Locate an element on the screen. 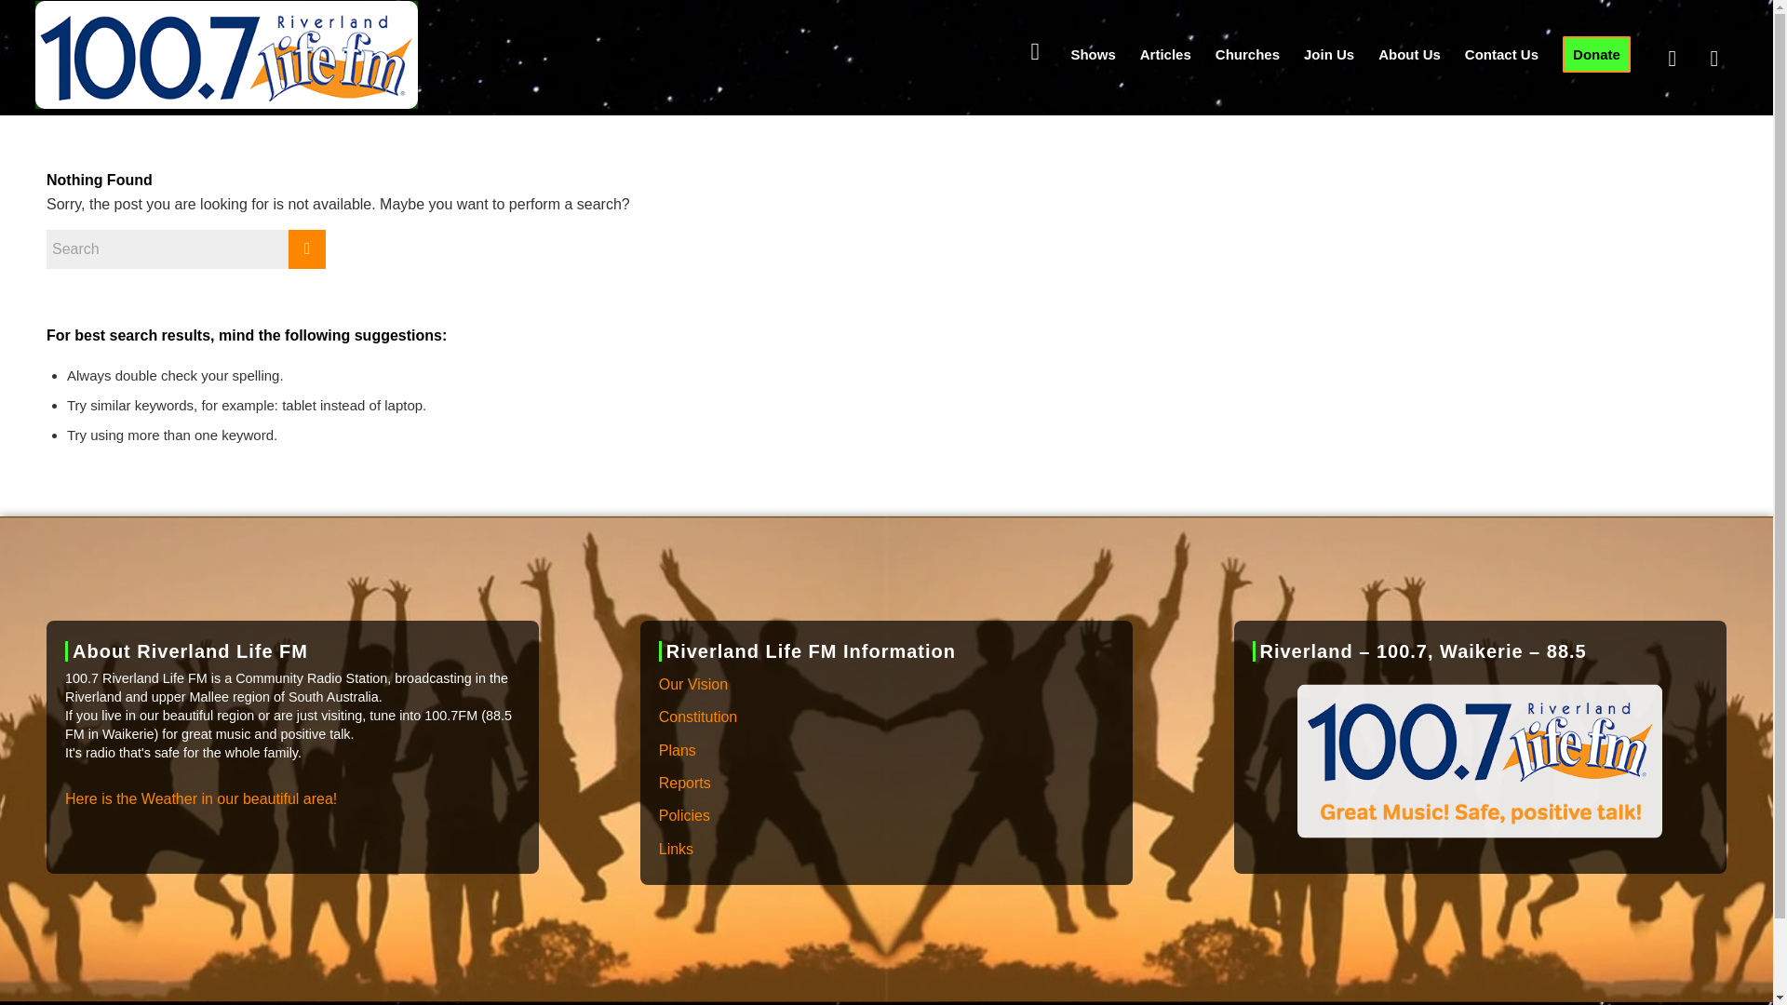 This screenshot has width=1787, height=1005. Here is the Weather in our beautiful area! is located at coordinates (201, 798).